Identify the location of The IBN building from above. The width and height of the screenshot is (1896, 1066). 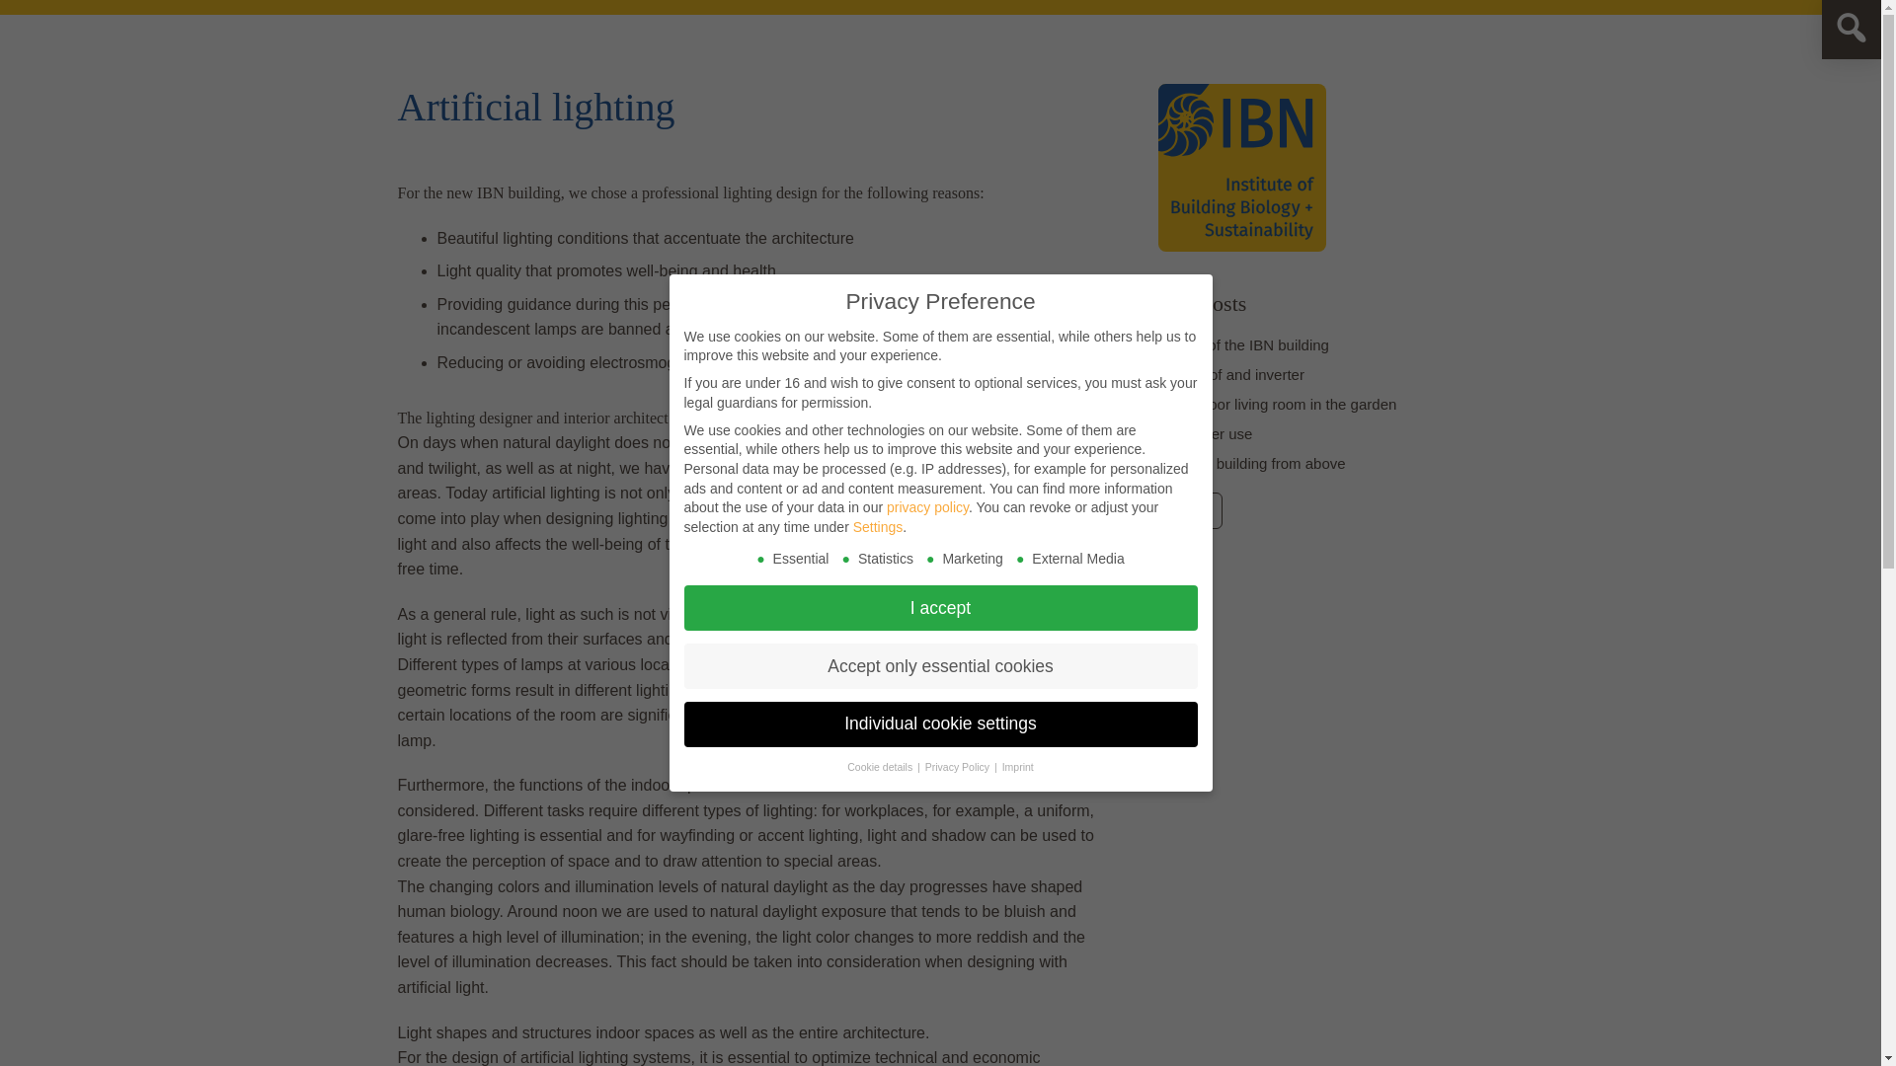
(1250, 464).